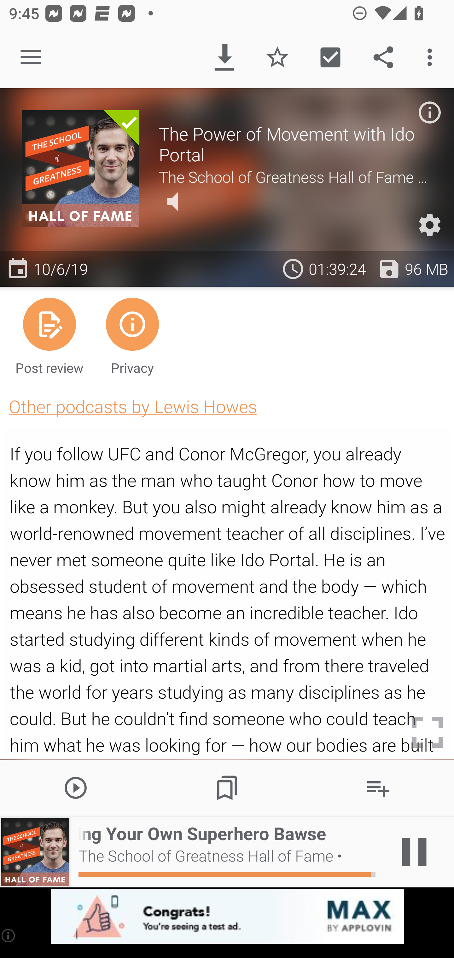 This screenshot has height=958, width=454. What do you see at coordinates (133, 407) in the screenshot?
I see `Other podcasts by Lewis Howes` at bounding box center [133, 407].